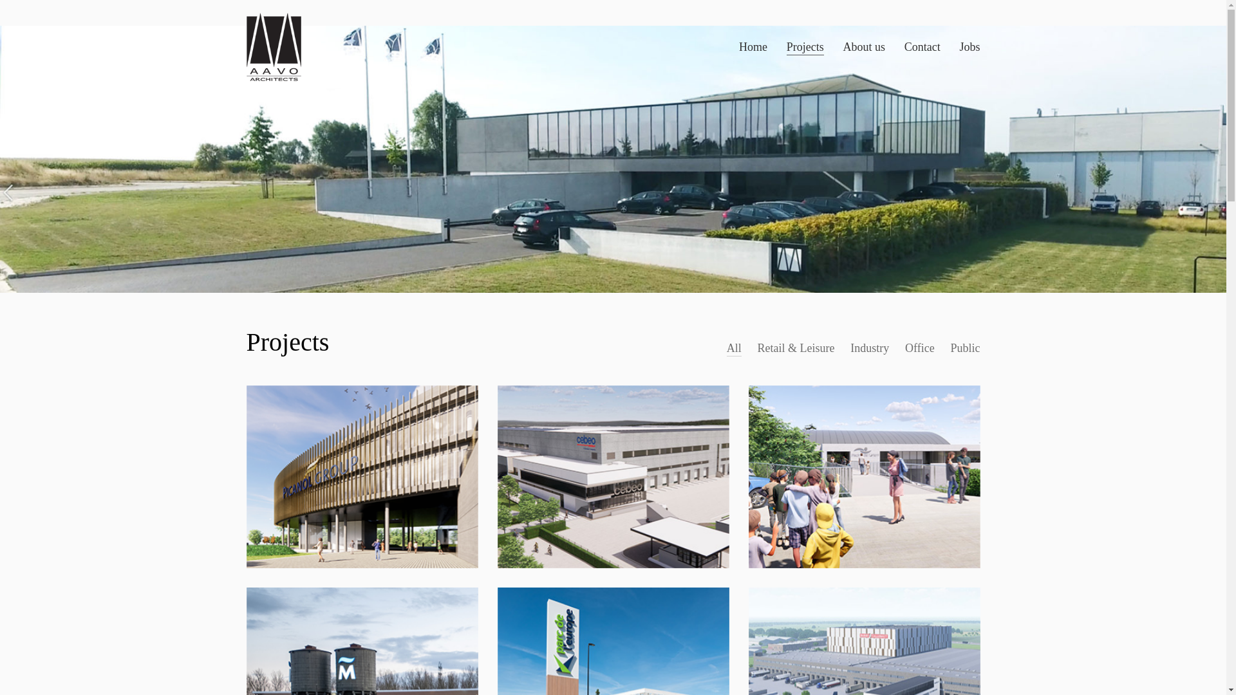  What do you see at coordinates (753, 47) in the screenshot?
I see `Home` at bounding box center [753, 47].